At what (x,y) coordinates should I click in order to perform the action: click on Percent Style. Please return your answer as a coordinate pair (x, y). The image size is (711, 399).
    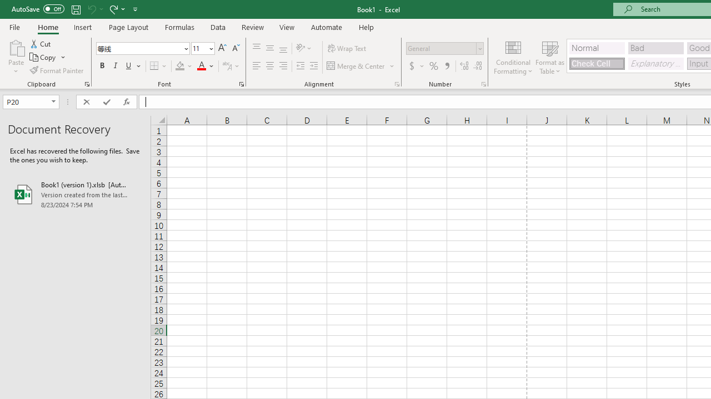
    Looking at the image, I should click on (434, 66).